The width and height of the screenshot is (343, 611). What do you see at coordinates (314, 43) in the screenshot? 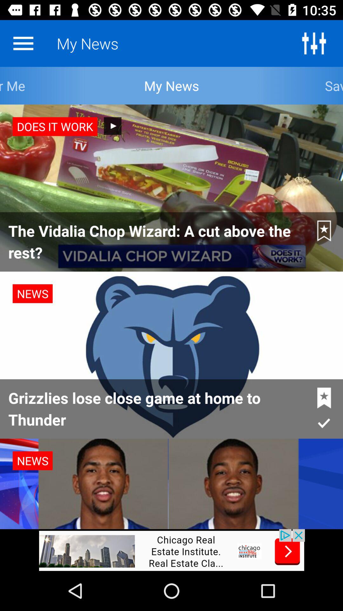
I see `colour adjustment` at bounding box center [314, 43].